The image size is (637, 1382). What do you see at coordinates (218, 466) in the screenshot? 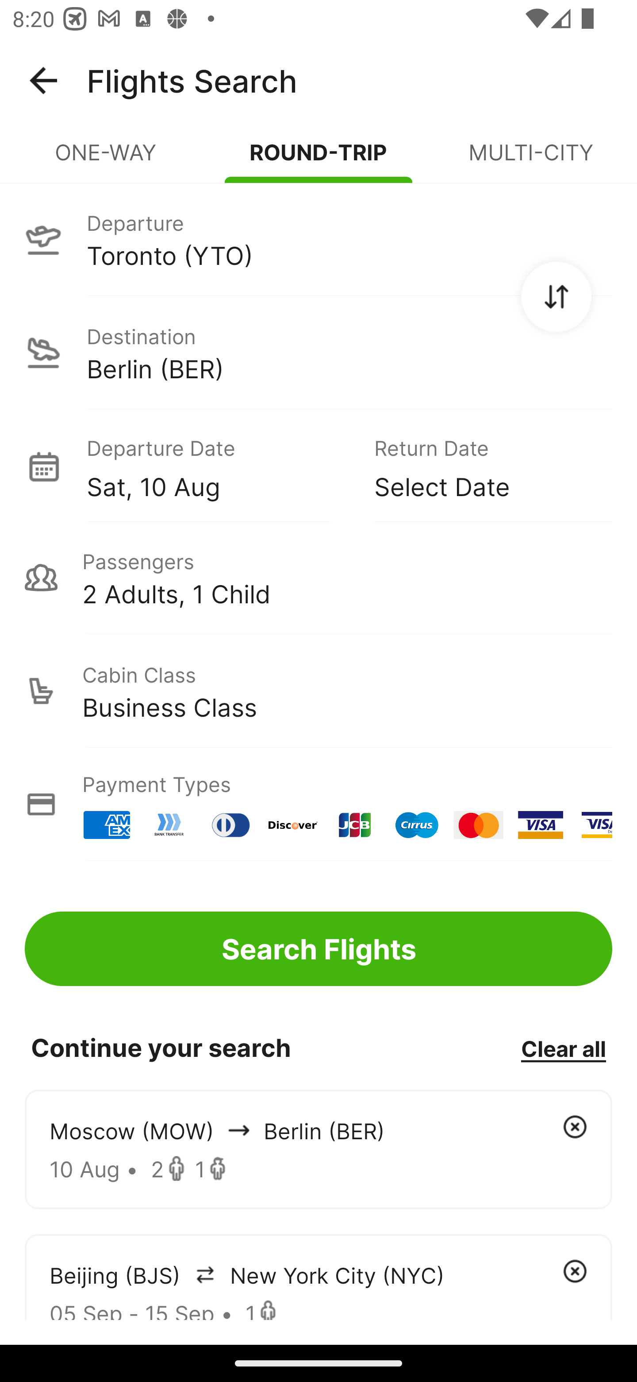
I see `Departure Date Sat, 10 Aug` at bounding box center [218, 466].